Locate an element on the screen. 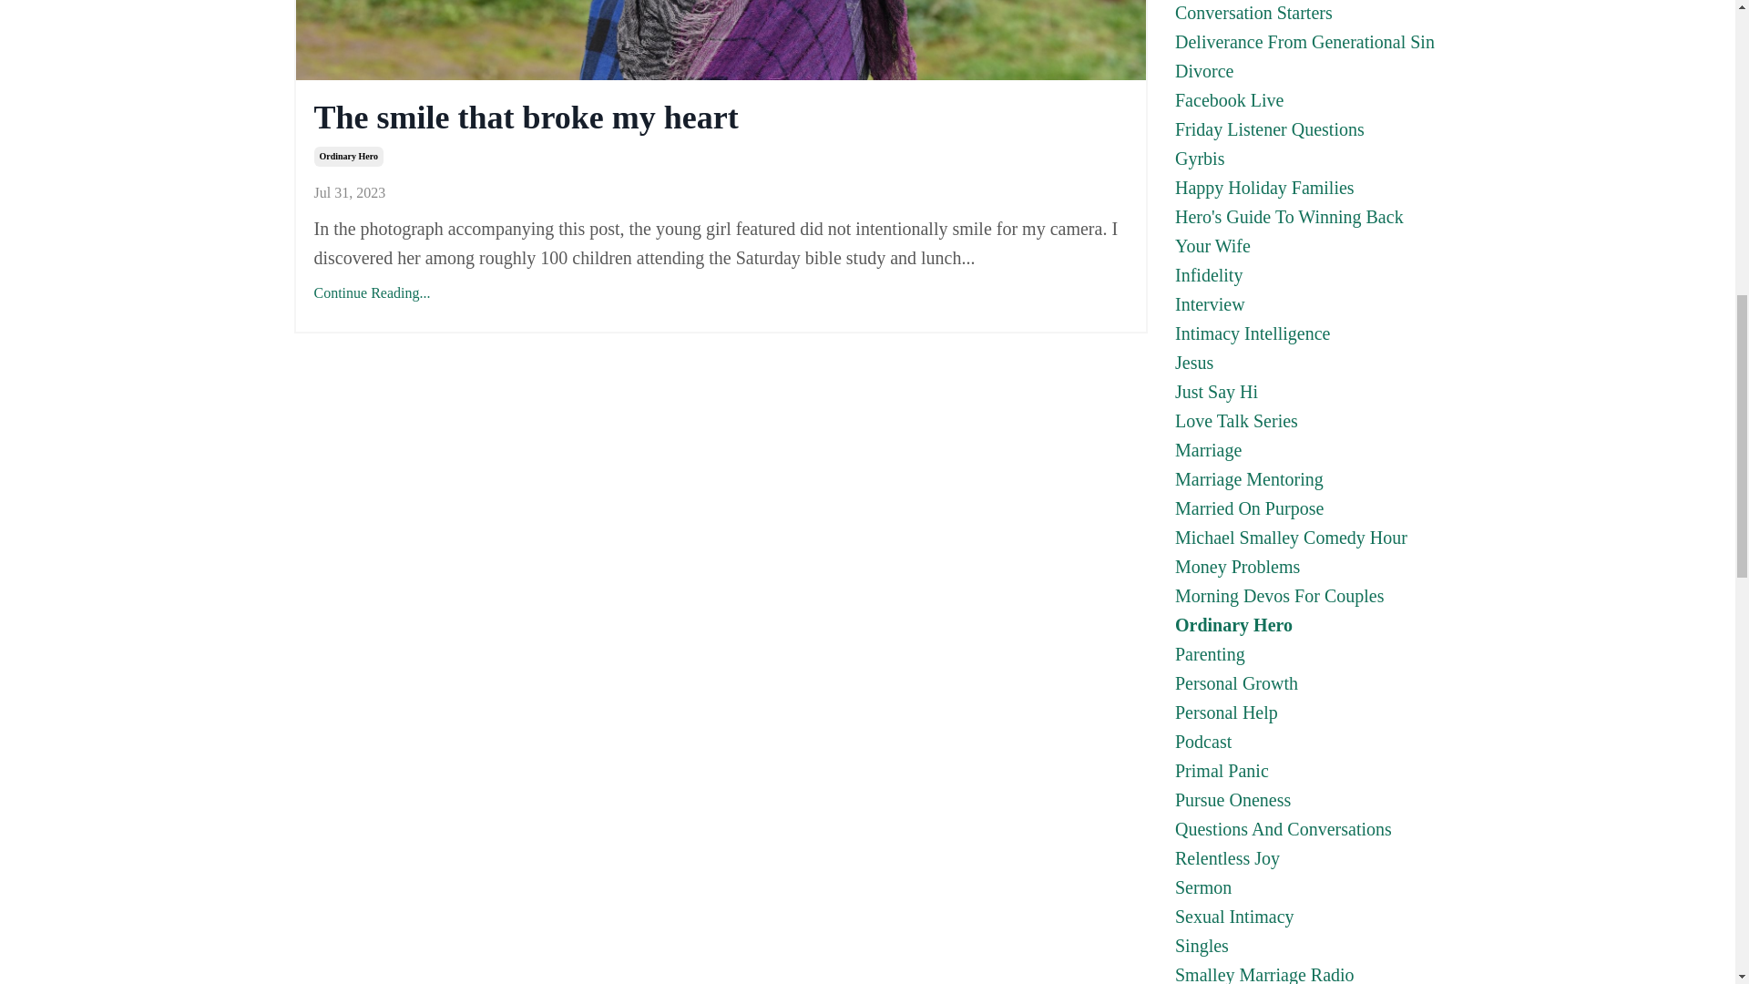 Image resolution: width=1749 pixels, height=984 pixels. Love Talk Series is located at coordinates (1308, 421).